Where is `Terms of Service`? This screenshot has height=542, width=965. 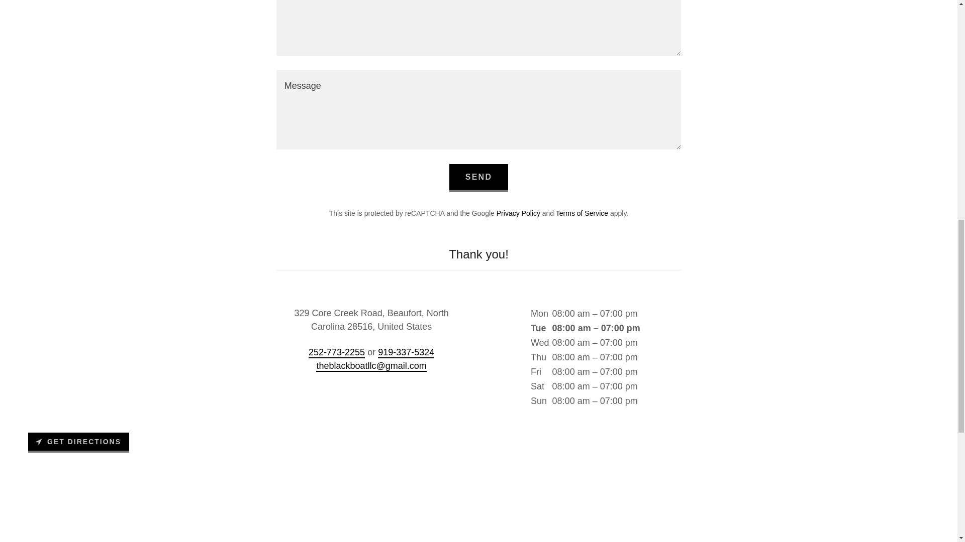 Terms of Service is located at coordinates (582, 213).